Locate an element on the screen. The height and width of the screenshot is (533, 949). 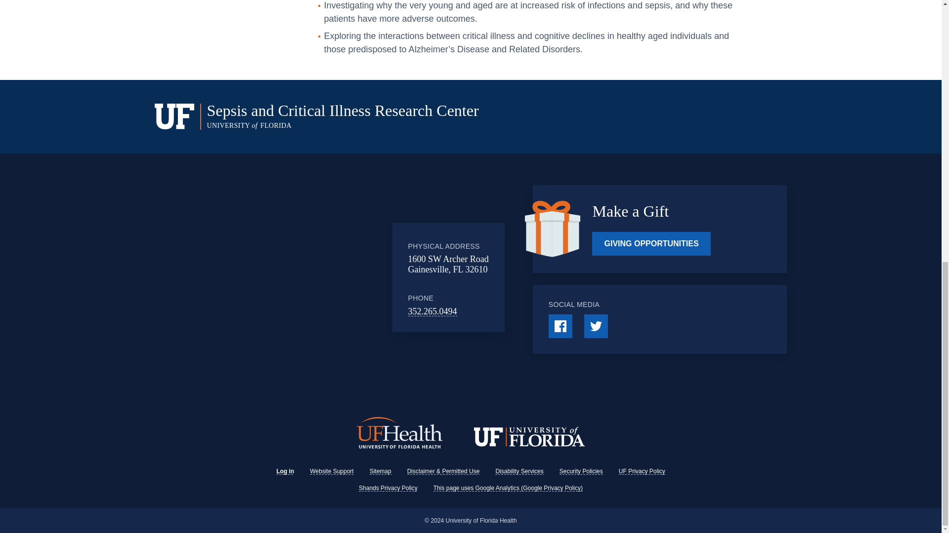
Disability Services is located at coordinates (519, 471).